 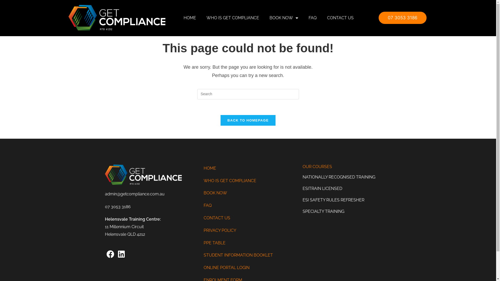 I want to click on 07 3053 3186, so click(x=403, y=18).